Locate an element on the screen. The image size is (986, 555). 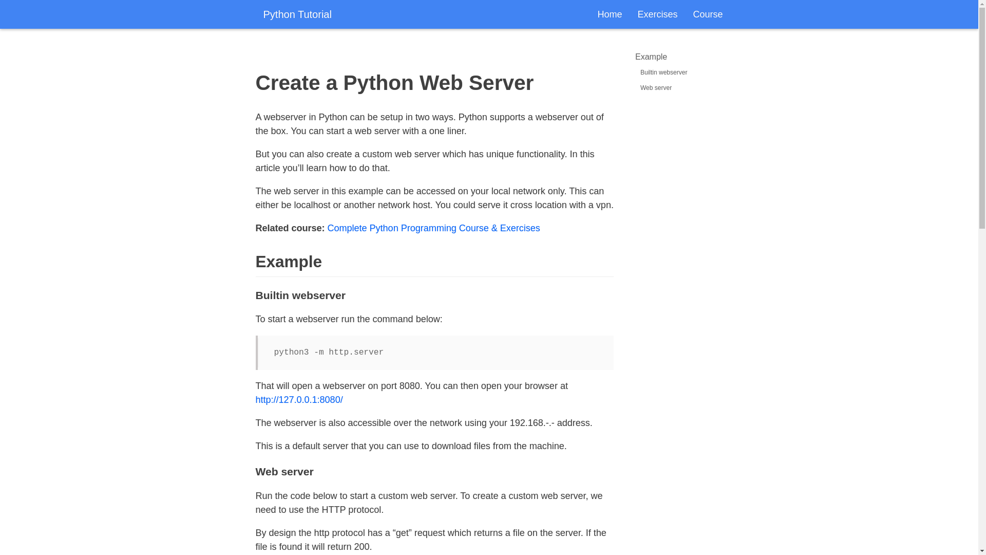
Home is located at coordinates (610, 14).